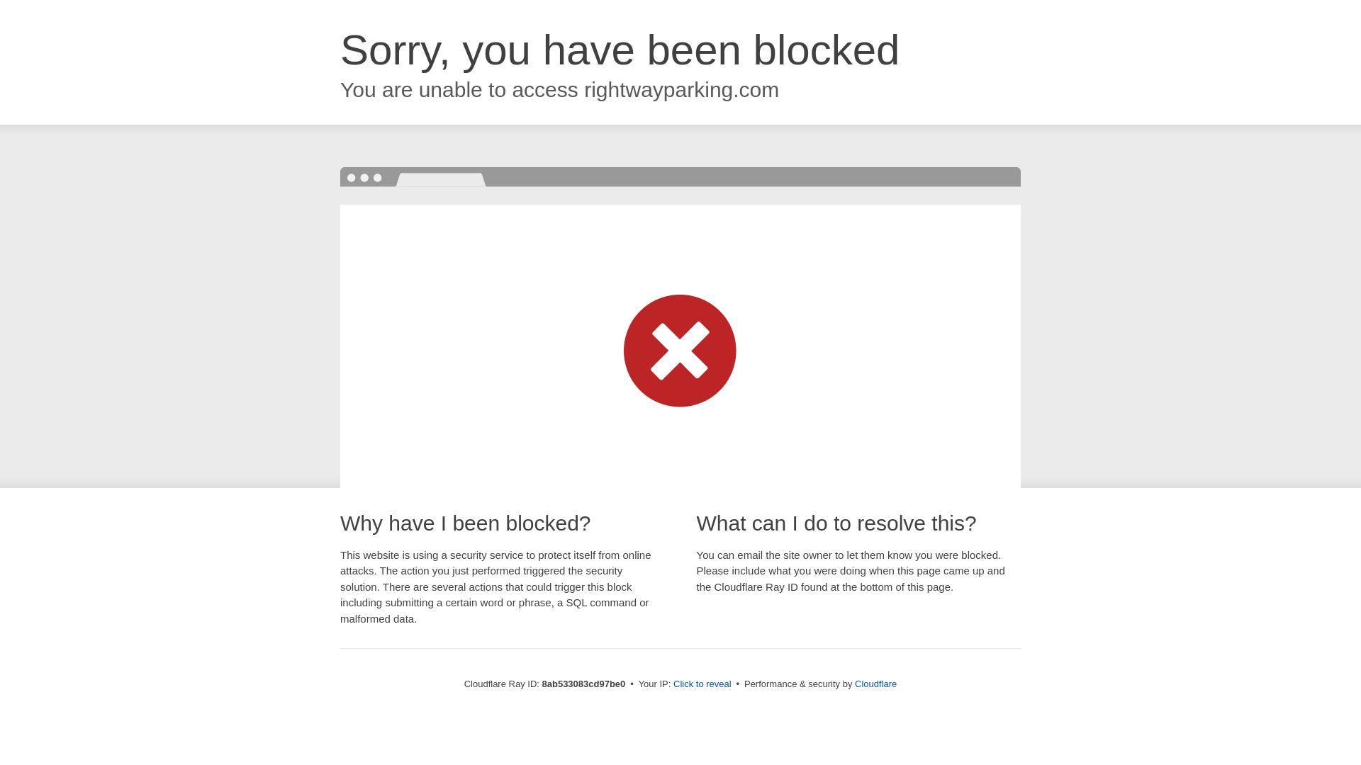 The height and width of the screenshot is (765, 1361). Describe the element at coordinates (875, 684) in the screenshot. I see `Cloudflare` at that location.